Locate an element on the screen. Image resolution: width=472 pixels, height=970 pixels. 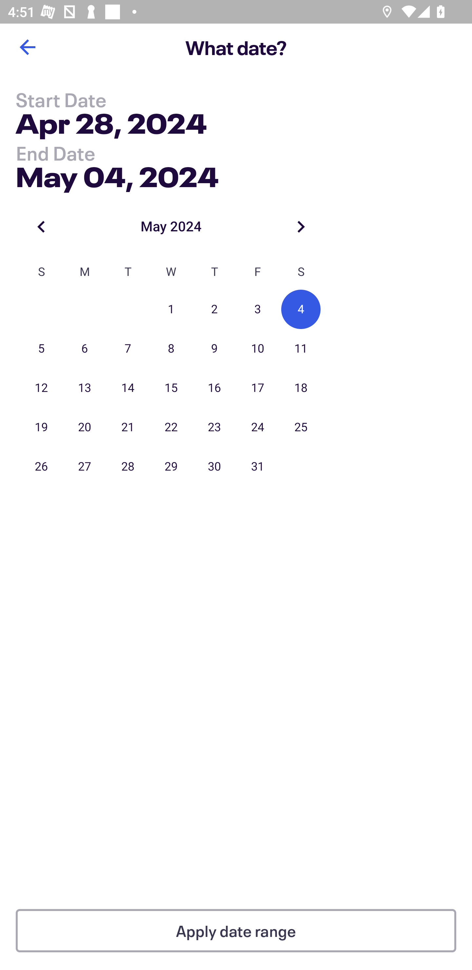
30 30 May 2024 is located at coordinates (214, 466).